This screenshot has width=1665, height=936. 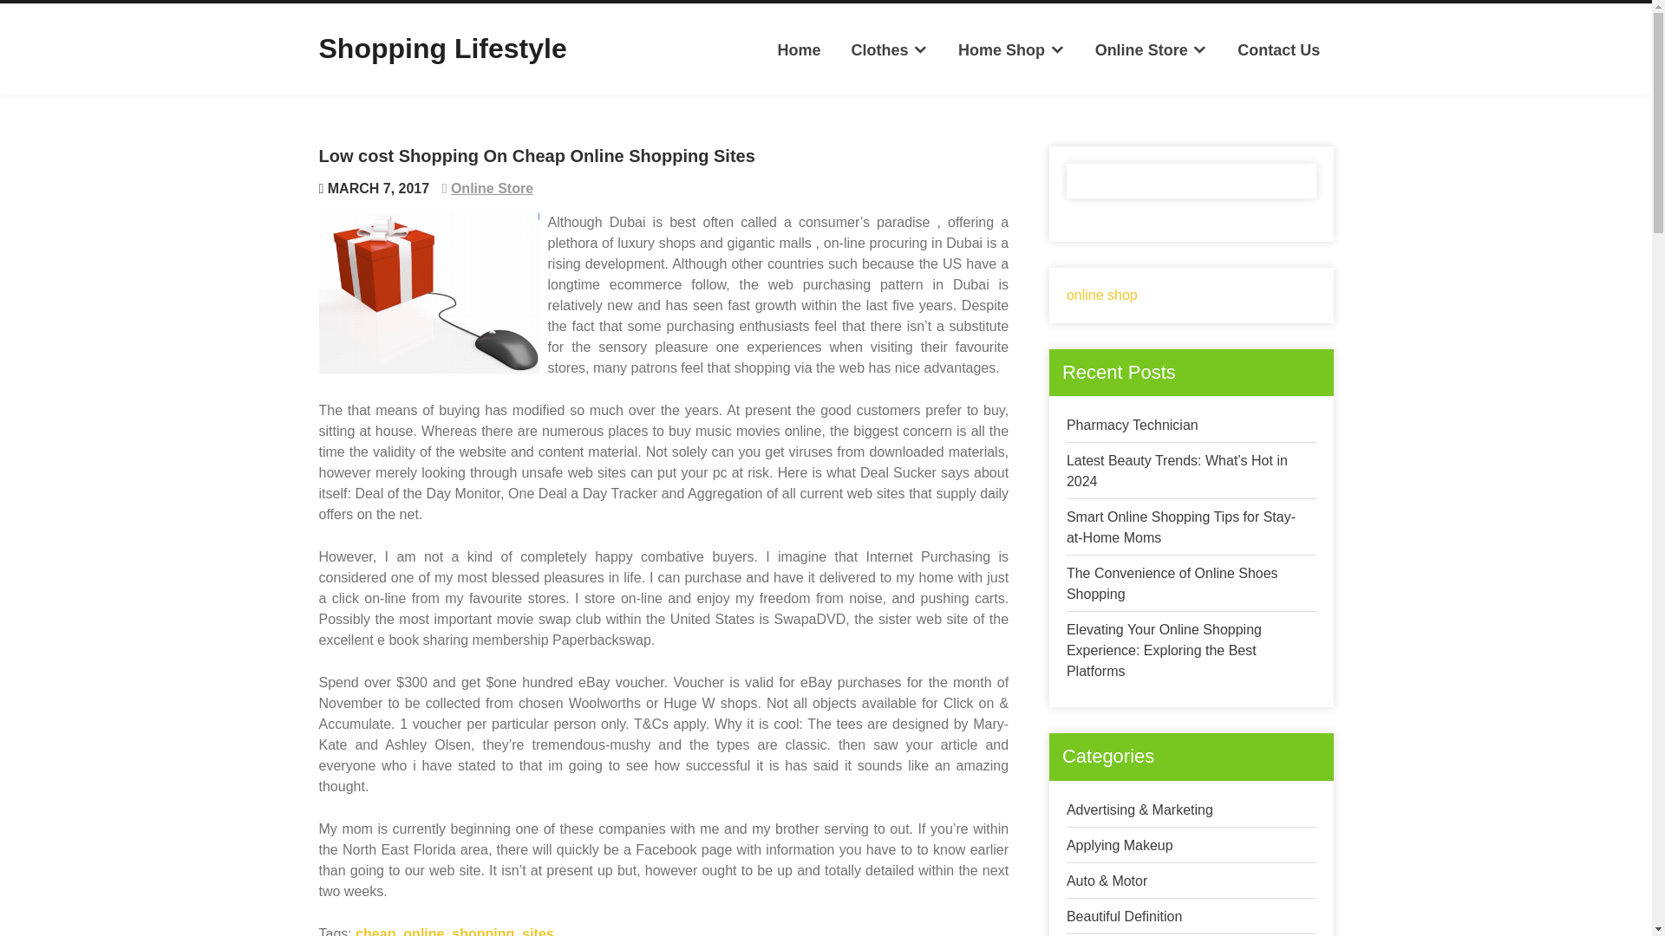 What do you see at coordinates (1278, 50) in the screenshot?
I see `Contact Us` at bounding box center [1278, 50].